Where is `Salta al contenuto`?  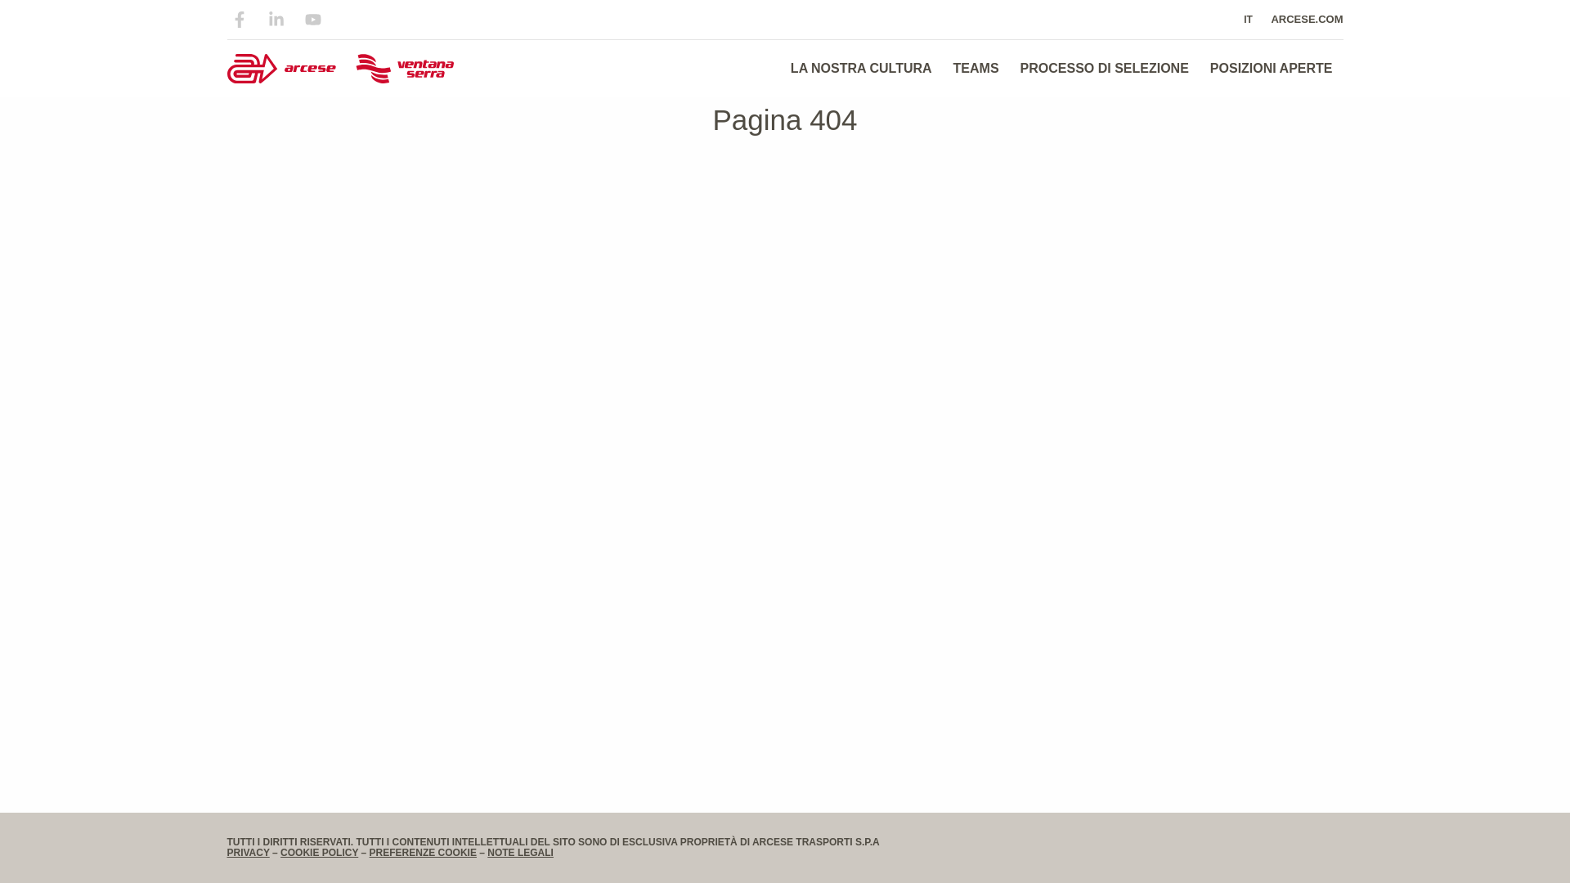 Salta al contenuto is located at coordinates (16, 8).